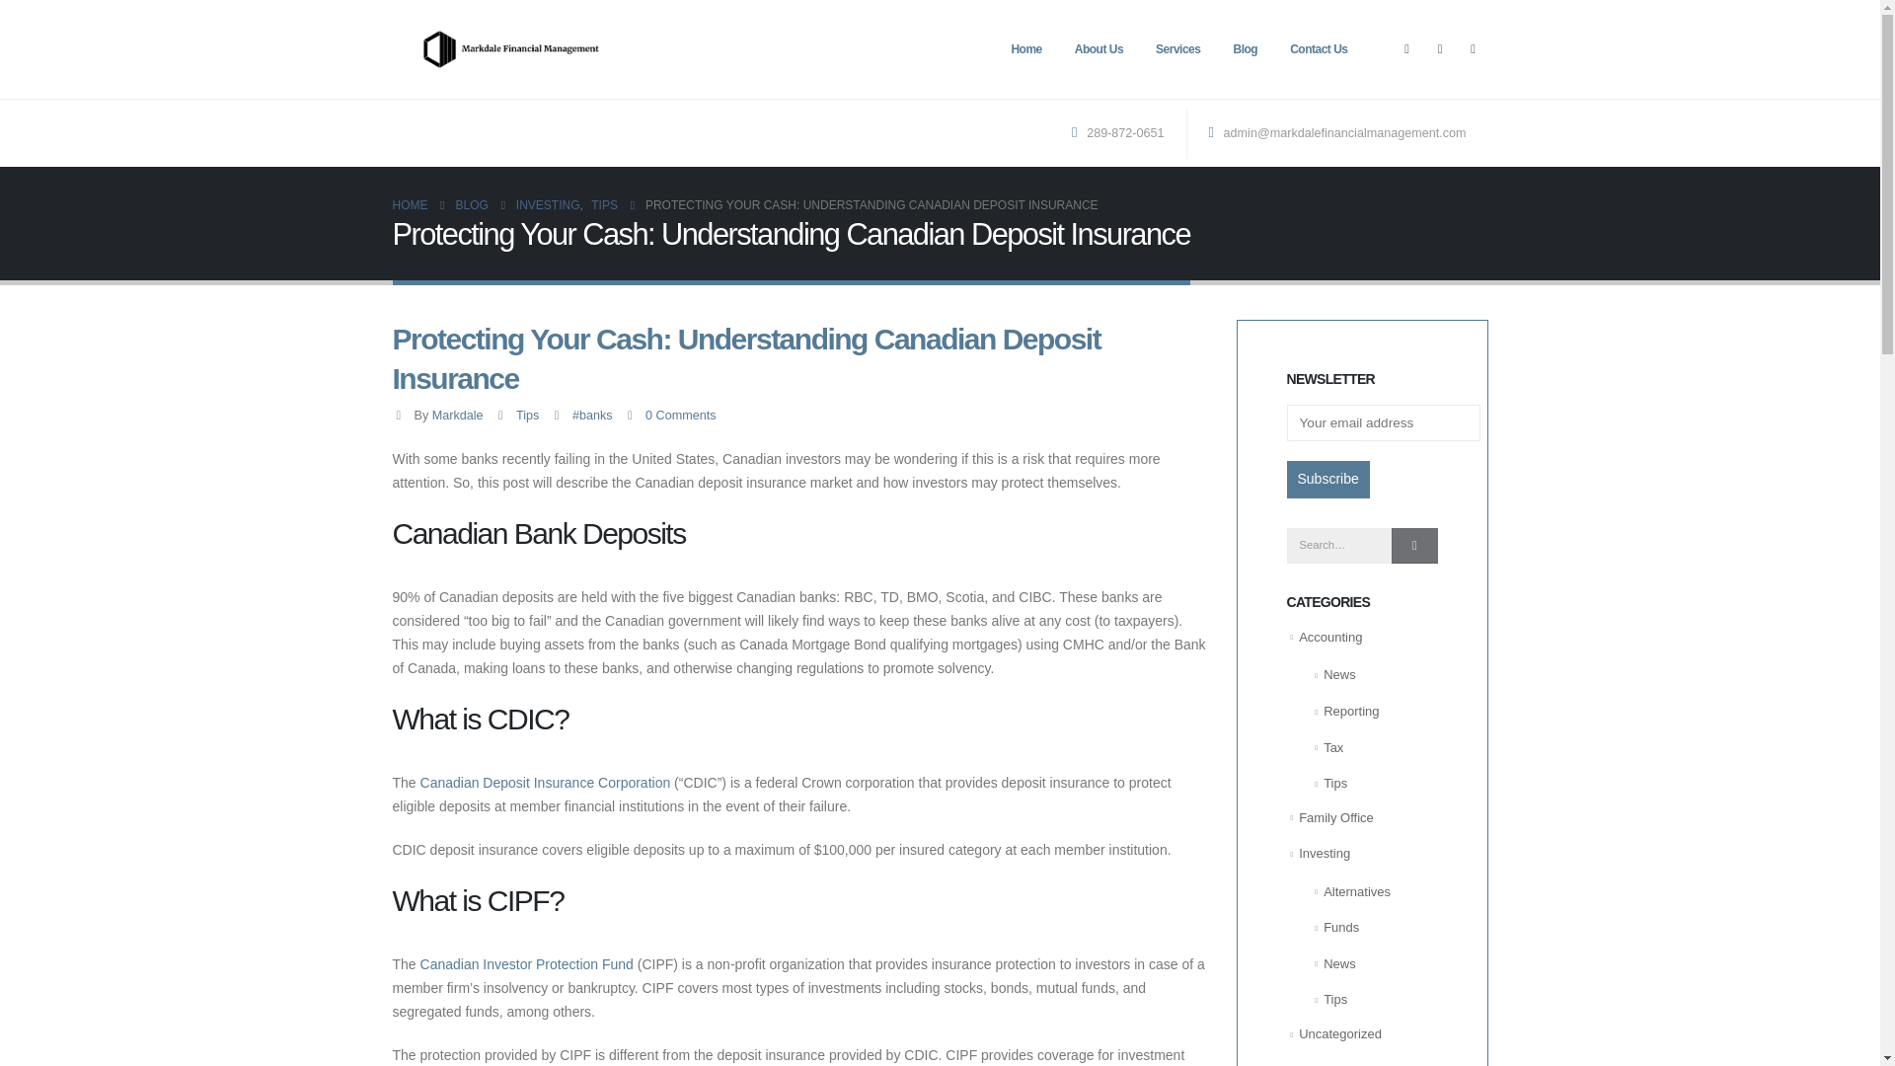 The width and height of the screenshot is (1895, 1066). Describe the element at coordinates (604, 205) in the screenshot. I see `TIPS` at that location.